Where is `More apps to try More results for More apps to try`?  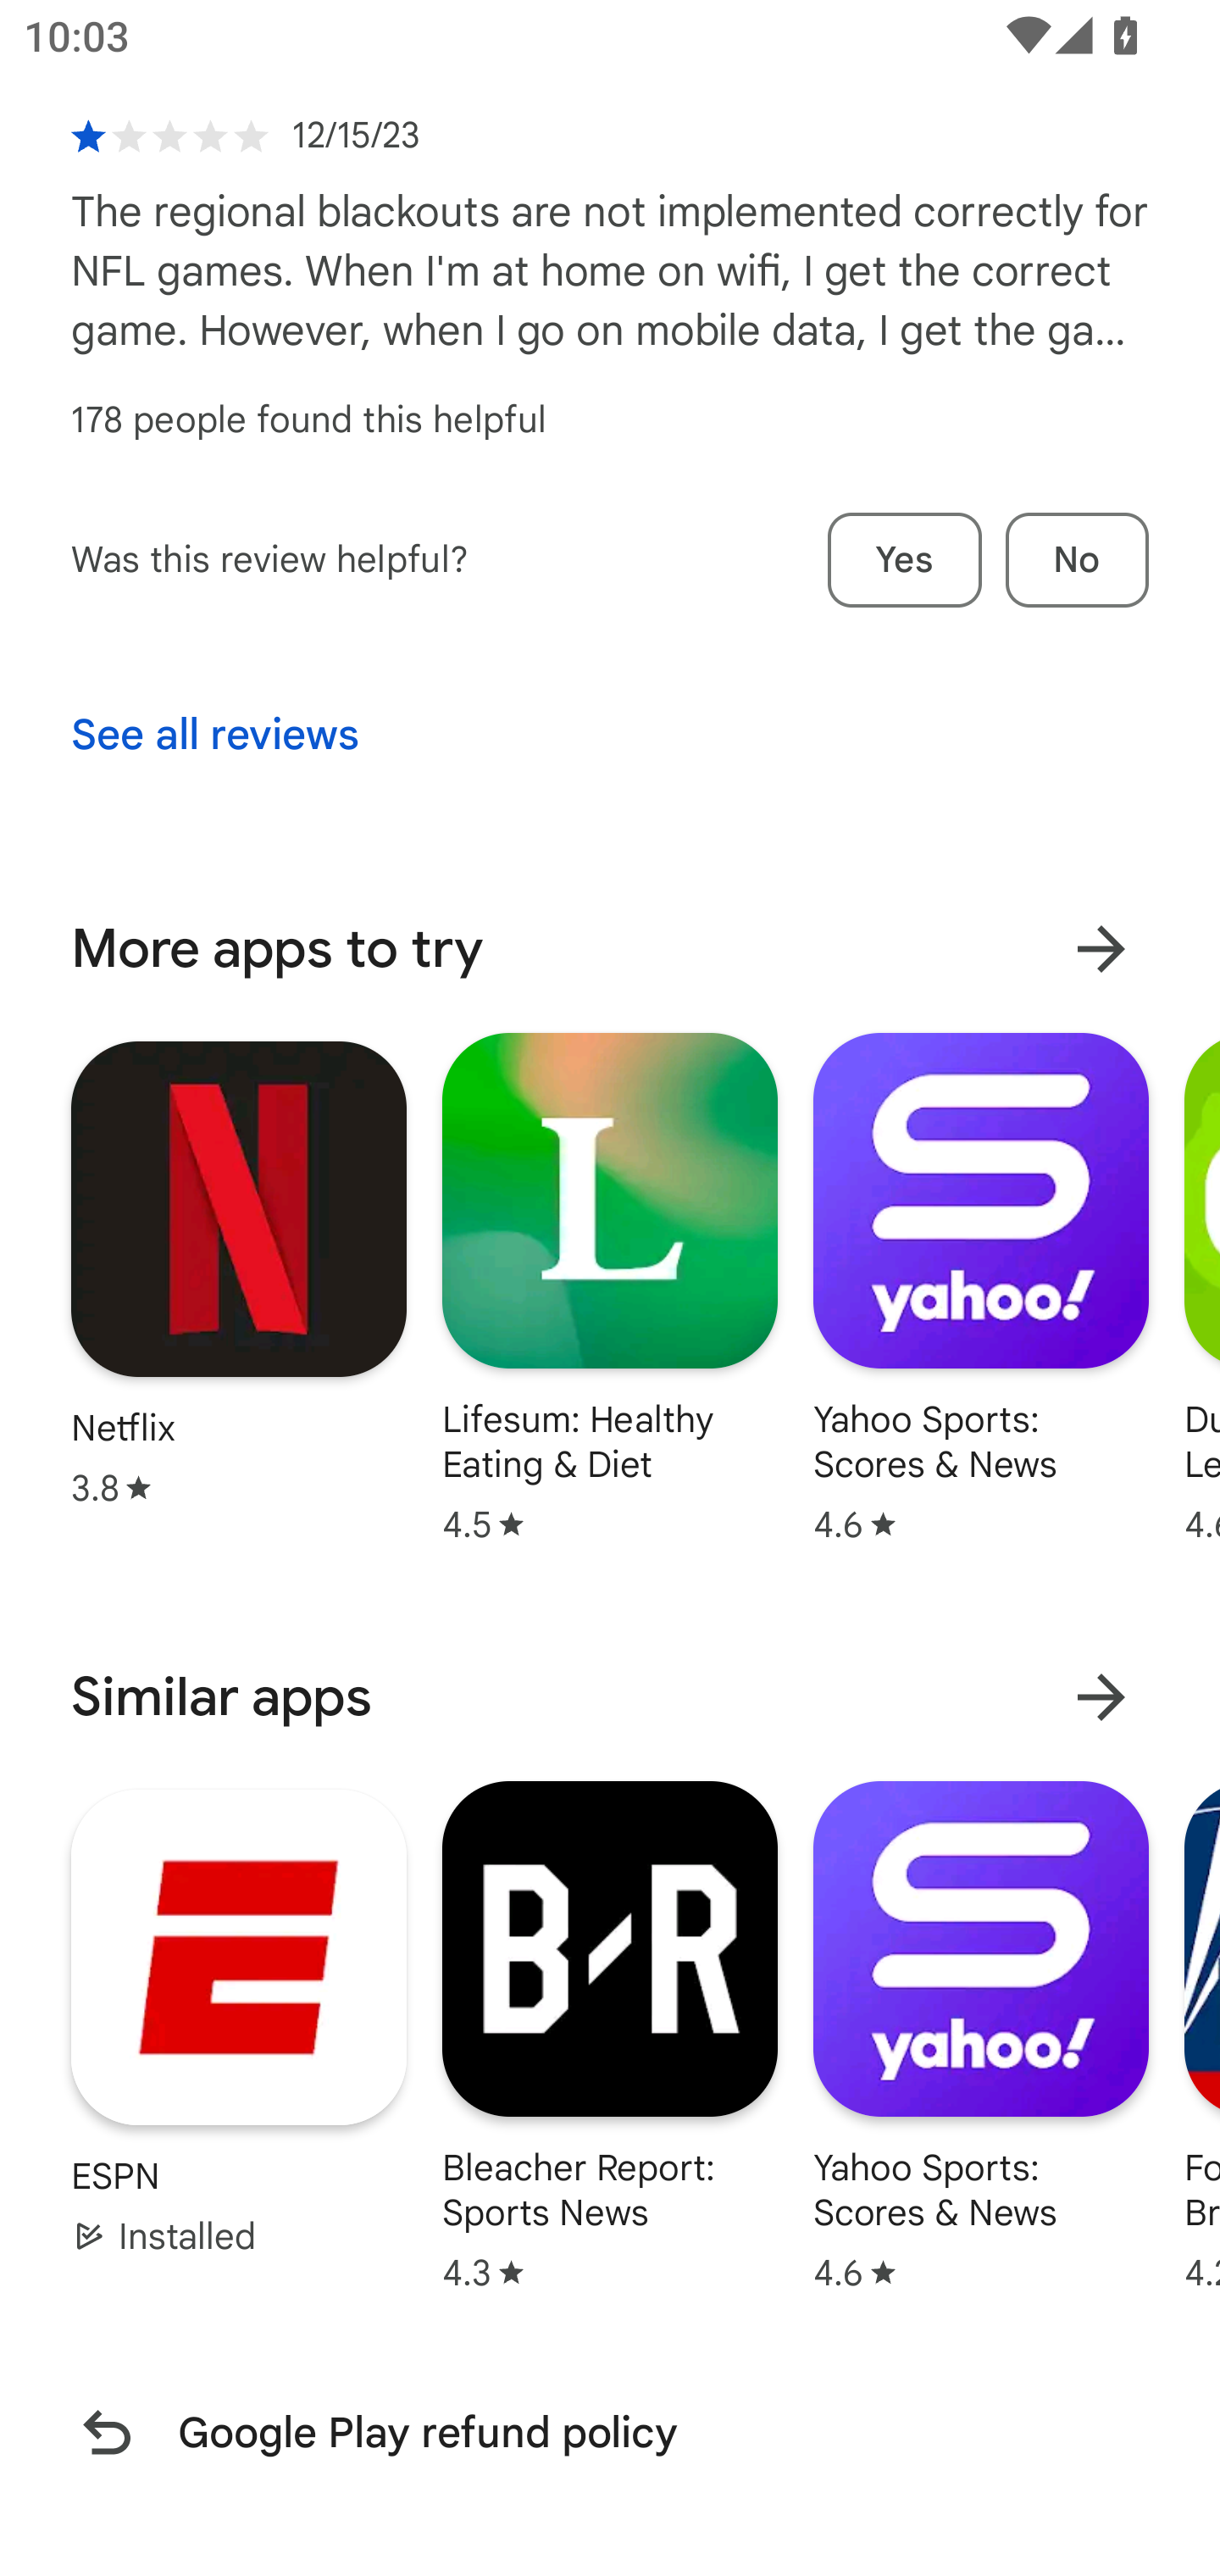
More apps to try More results for More apps to try is located at coordinates (610, 949).